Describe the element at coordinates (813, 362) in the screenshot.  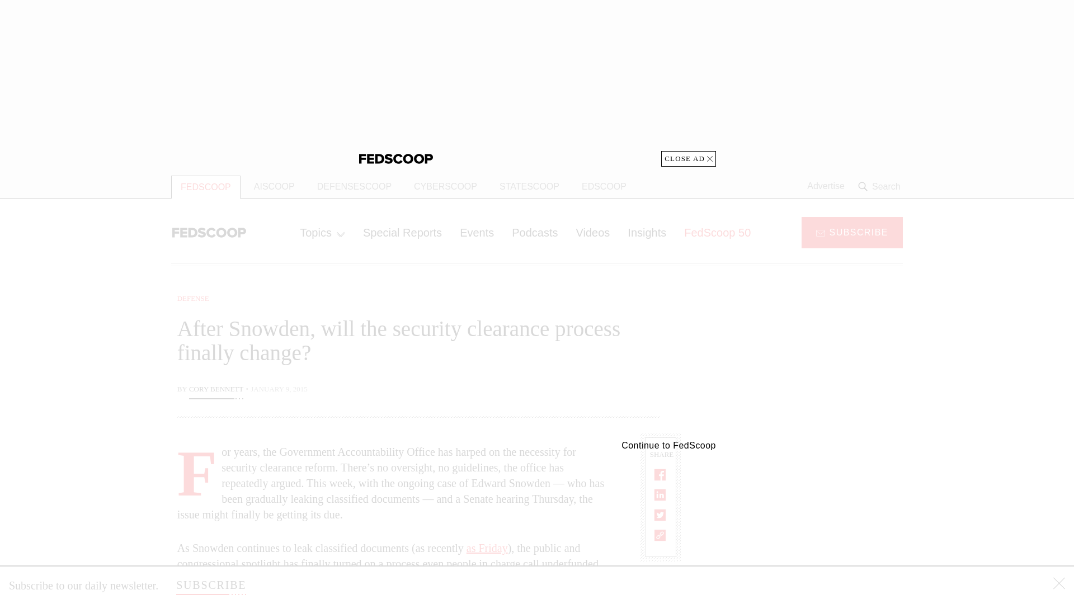
I see `3rd party ad content` at that location.